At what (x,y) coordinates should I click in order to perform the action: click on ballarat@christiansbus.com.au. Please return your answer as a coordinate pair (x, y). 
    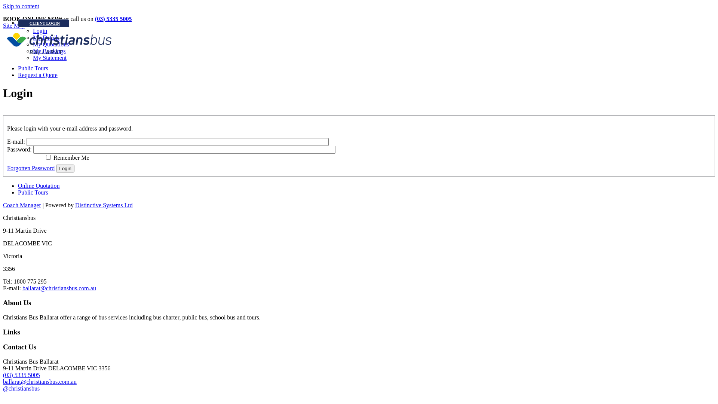
    Looking at the image, I should click on (59, 288).